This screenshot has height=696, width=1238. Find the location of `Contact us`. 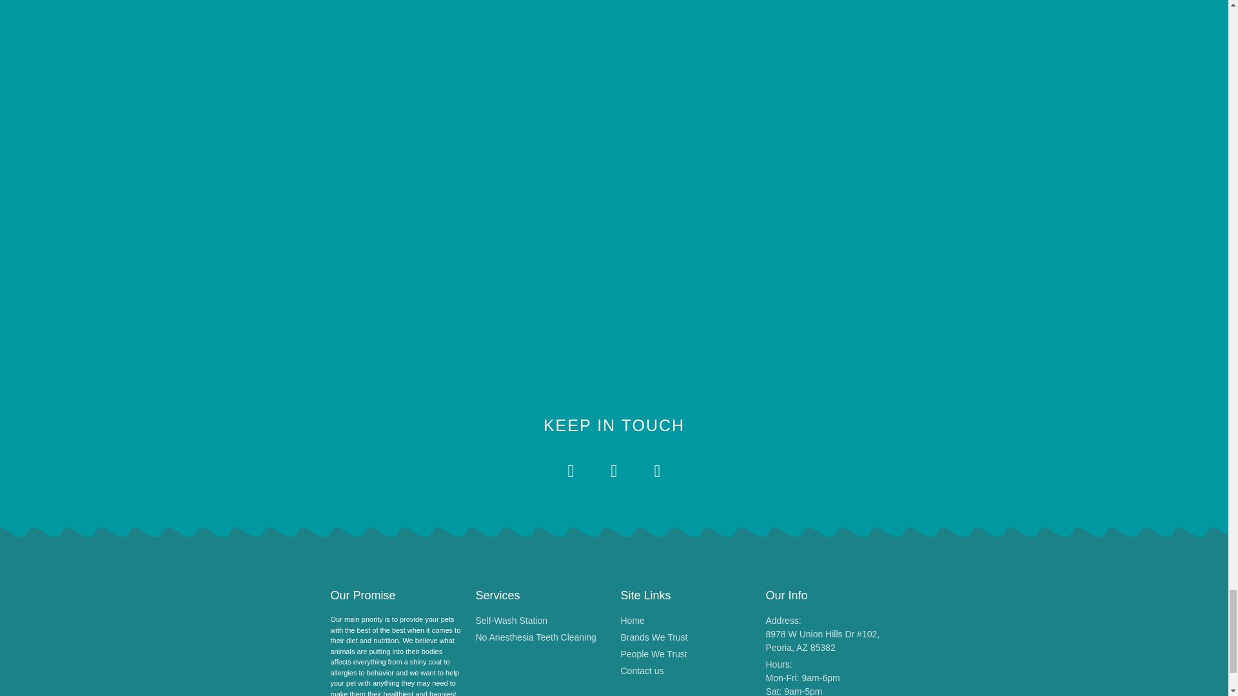

Contact us is located at coordinates (686, 671).